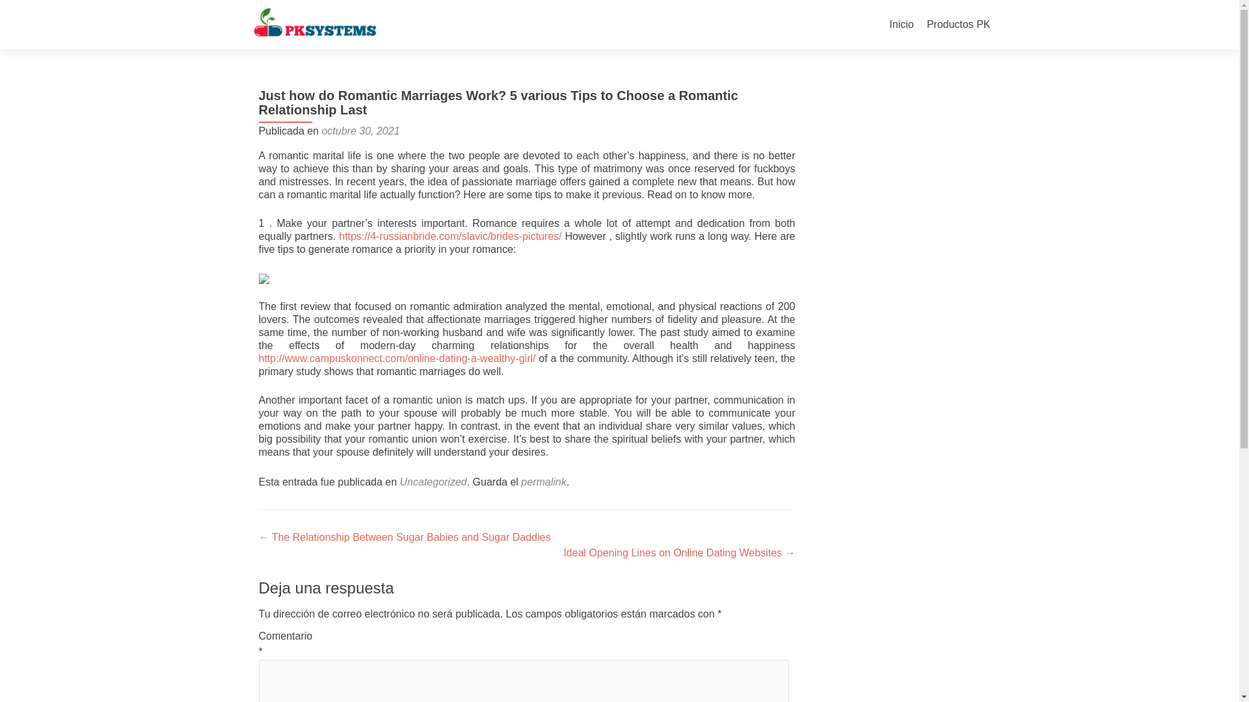 The image size is (1249, 702). I want to click on octubre 30, 2021, so click(360, 131).